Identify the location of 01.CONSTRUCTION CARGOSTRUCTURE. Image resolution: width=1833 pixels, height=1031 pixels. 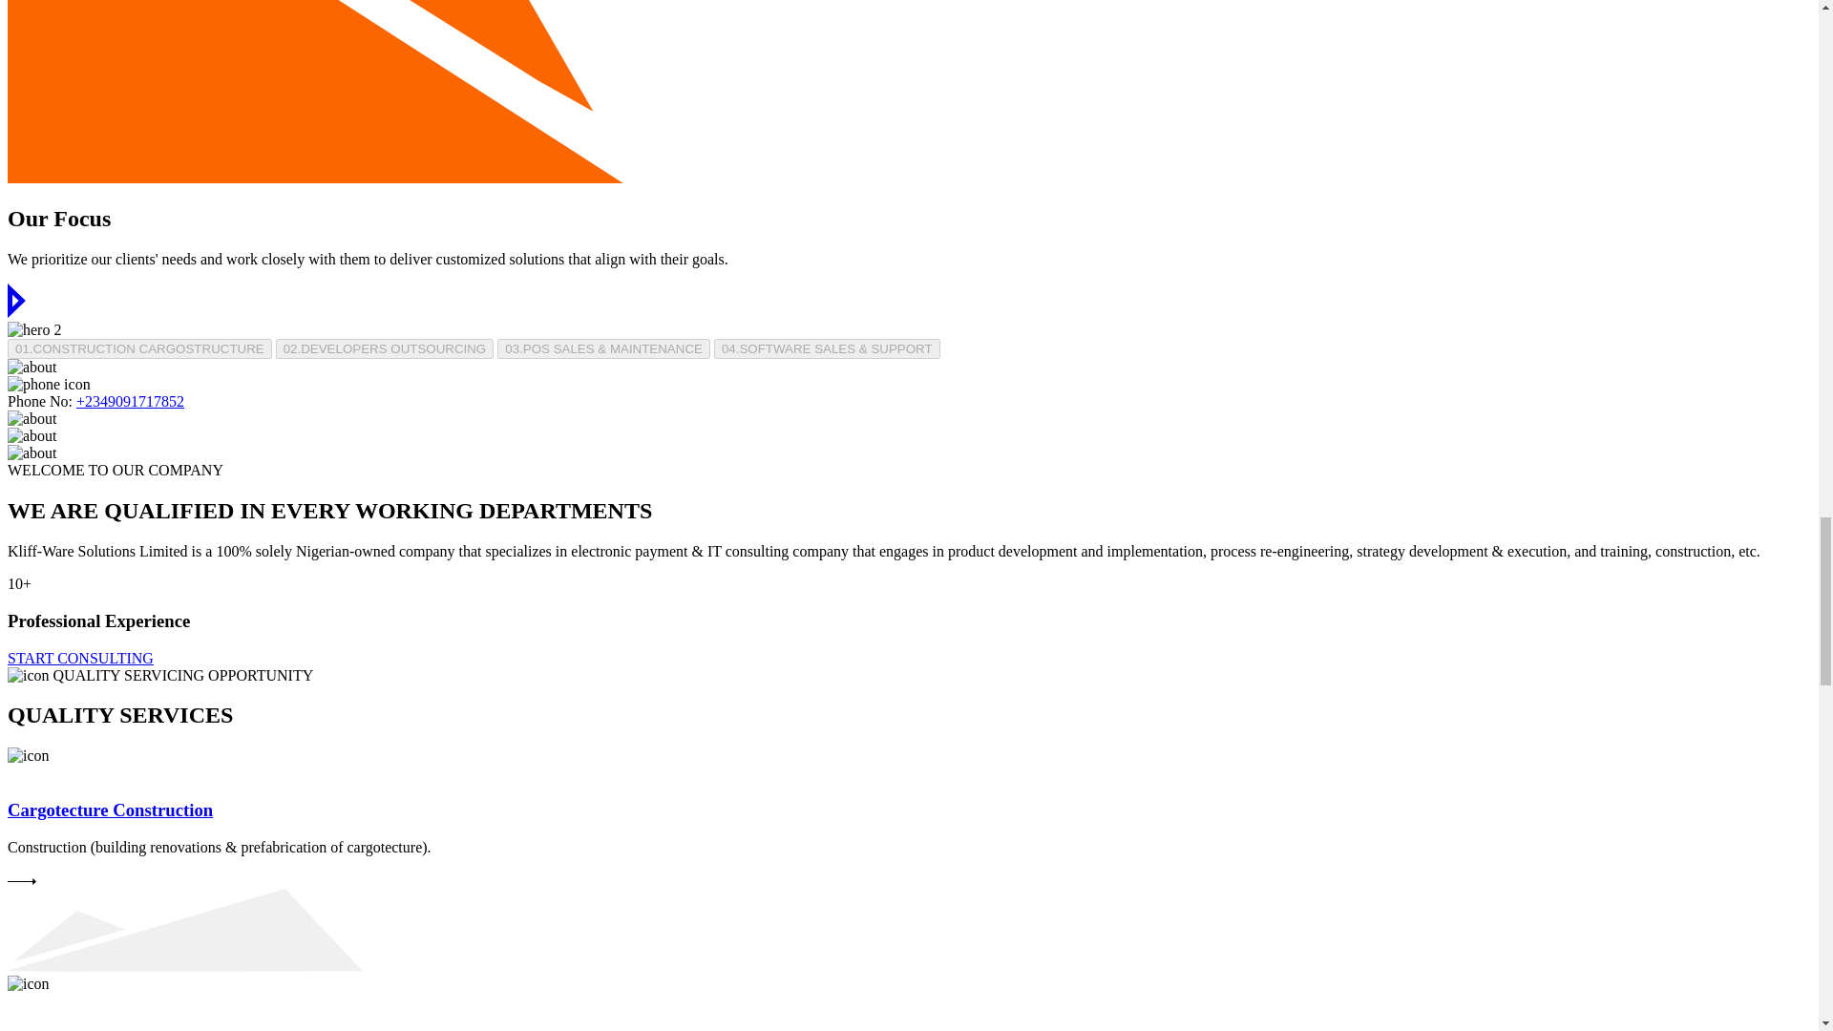
(139, 348).